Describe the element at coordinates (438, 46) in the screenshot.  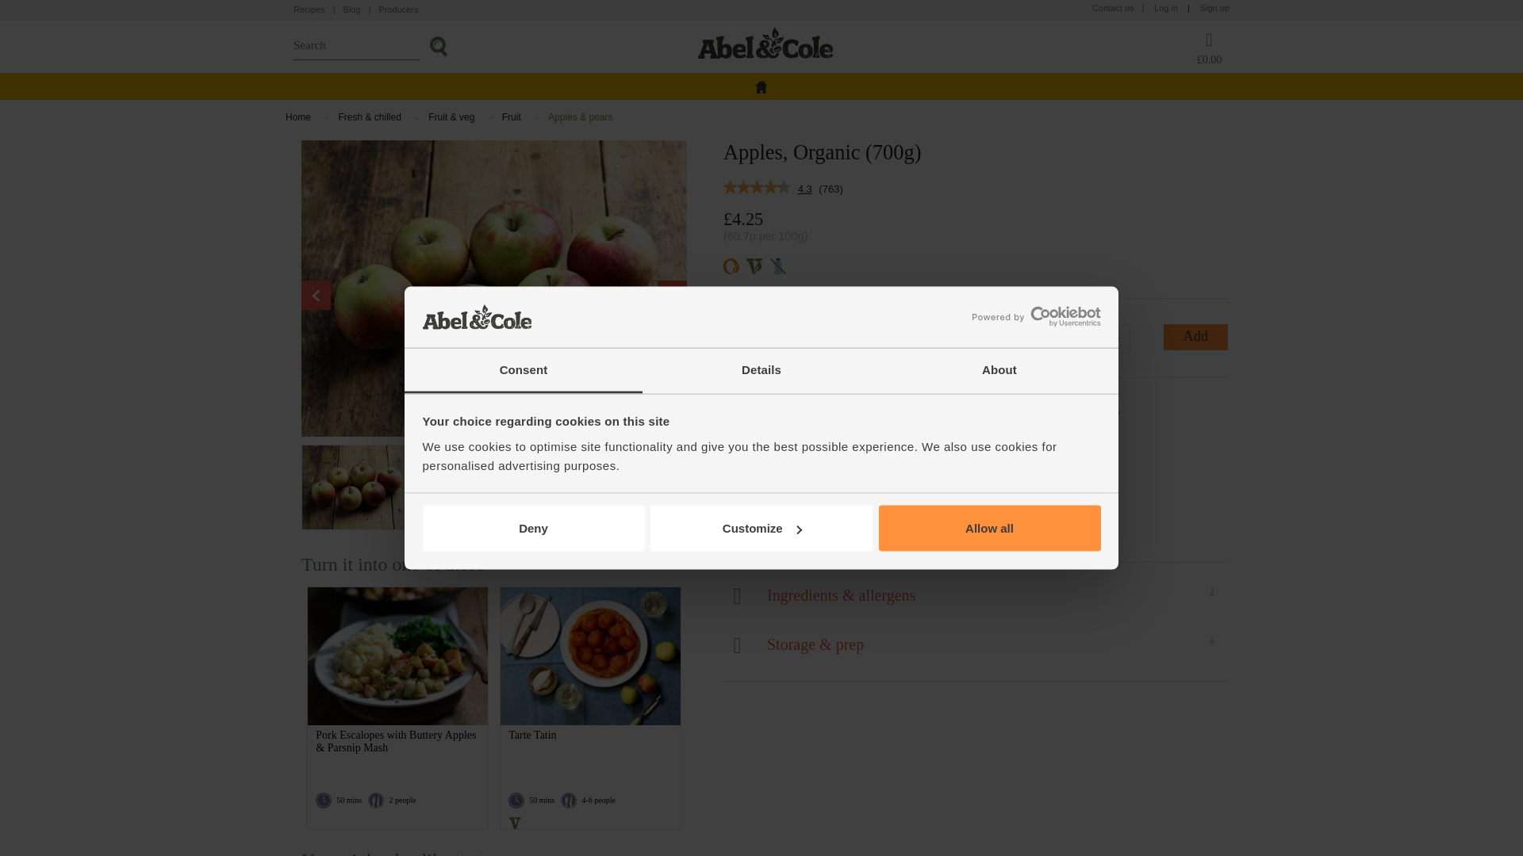
I see `Search` at that location.